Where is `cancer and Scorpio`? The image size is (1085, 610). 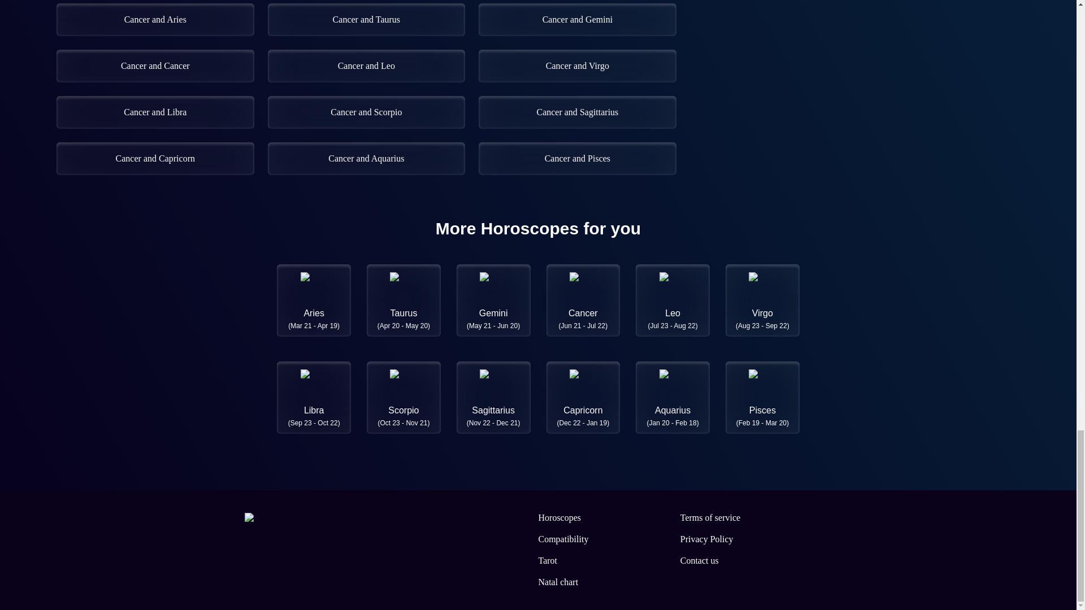 cancer and Scorpio is located at coordinates (366, 112).